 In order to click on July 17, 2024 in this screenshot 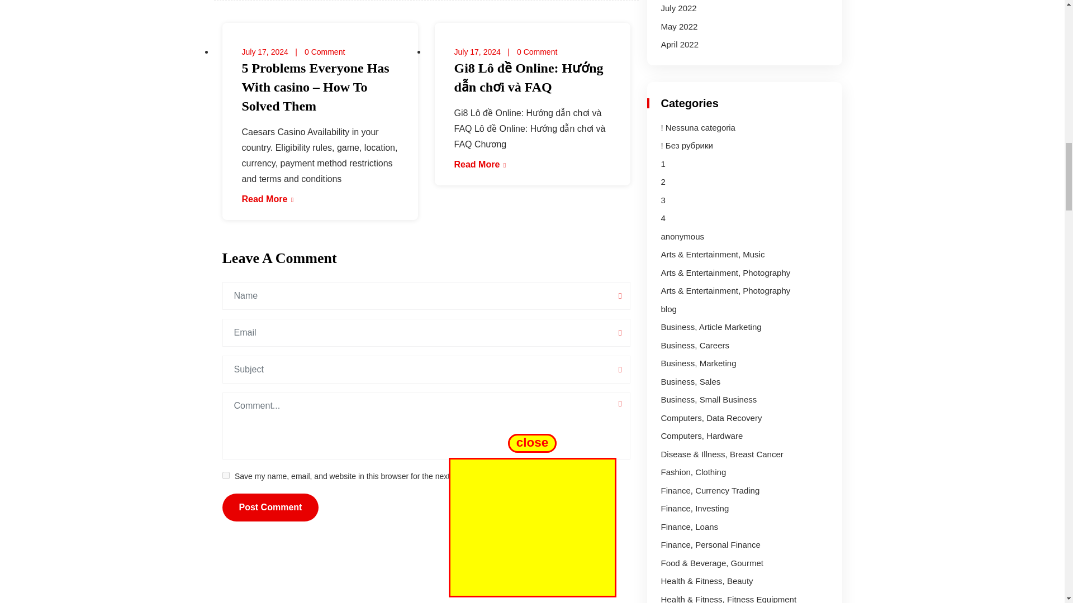, I will do `click(477, 52)`.